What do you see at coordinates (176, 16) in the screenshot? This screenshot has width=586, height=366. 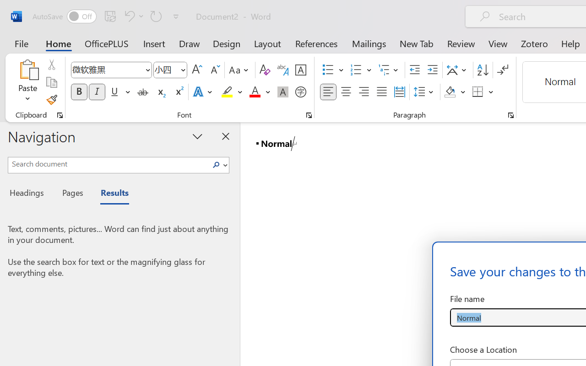 I see `Customize Quick Access Toolbar` at bounding box center [176, 16].